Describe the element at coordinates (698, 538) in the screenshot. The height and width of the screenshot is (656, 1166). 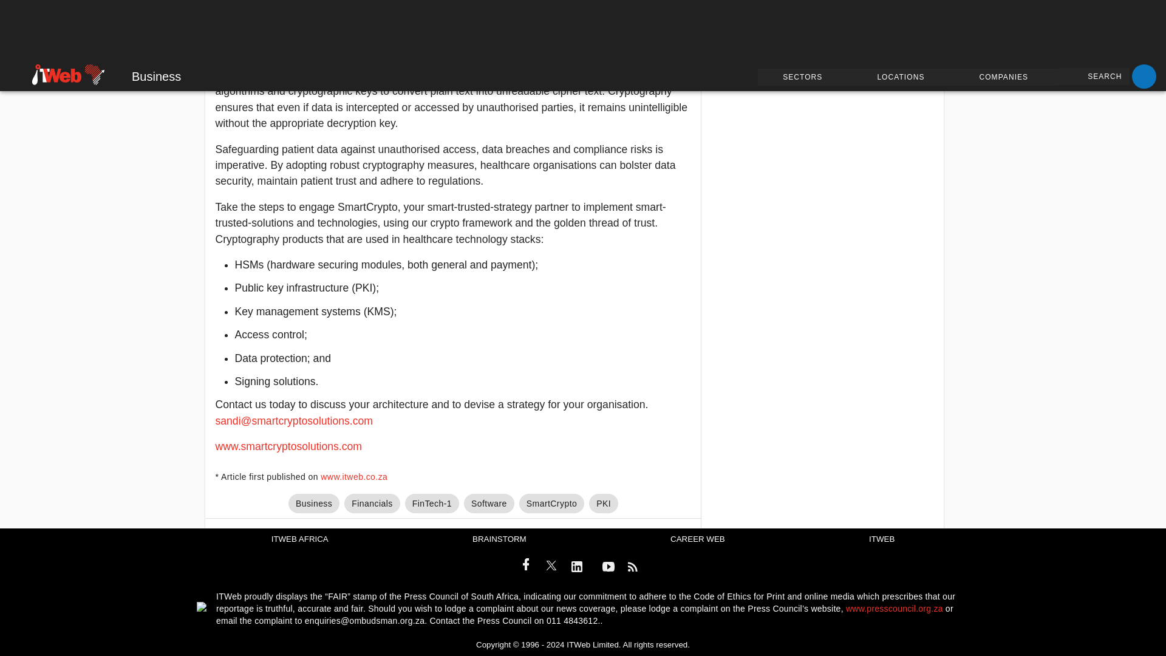
I see `CAREER WEB` at that location.